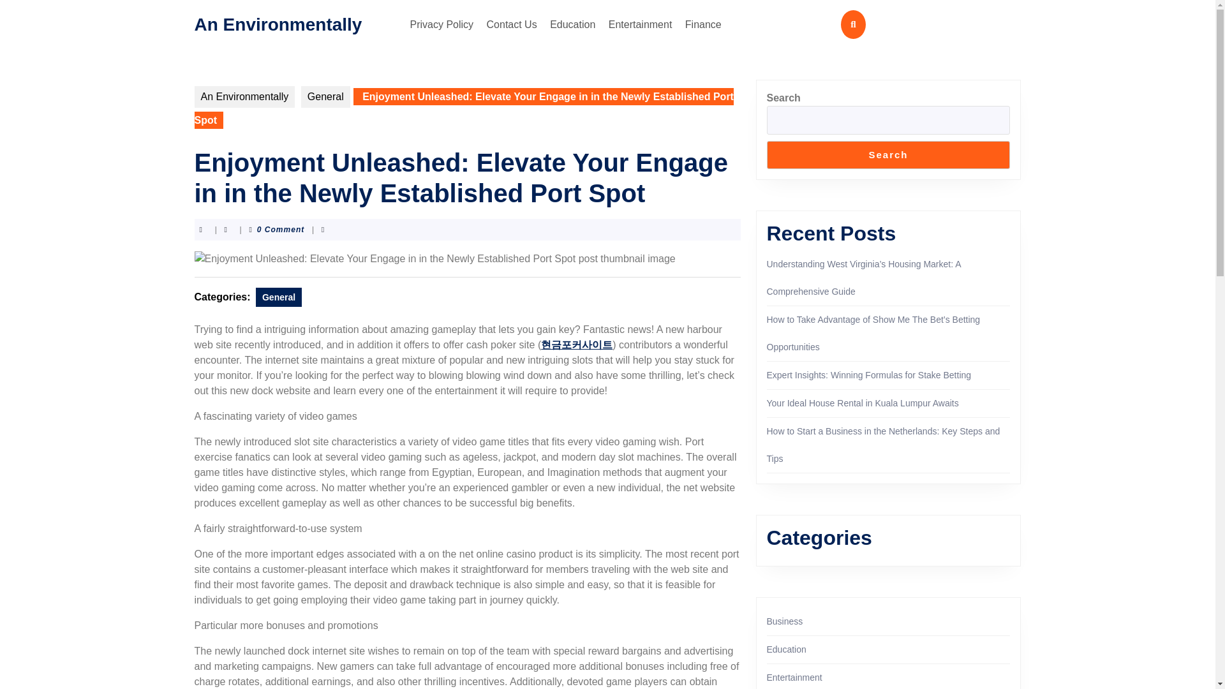  I want to click on Expert Insights: Winning Formulas for Stake Betting, so click(869, 375).